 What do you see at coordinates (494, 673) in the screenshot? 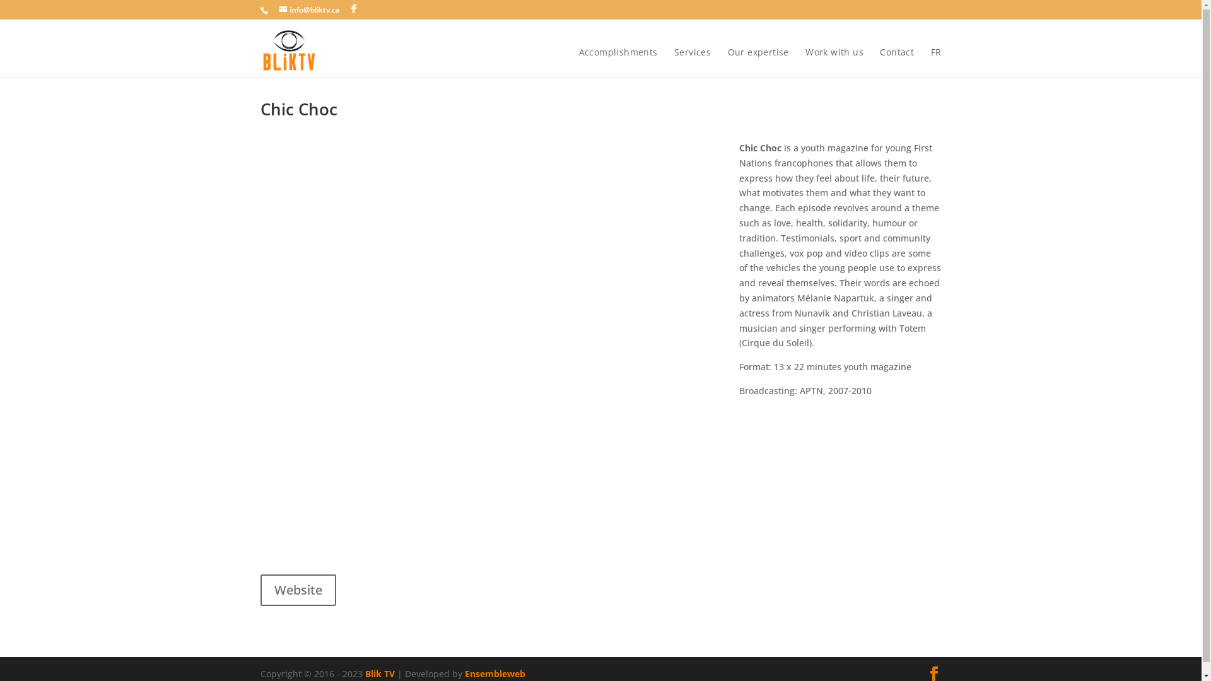
I see `Ensembleweb` at bounding box center [494, 673].